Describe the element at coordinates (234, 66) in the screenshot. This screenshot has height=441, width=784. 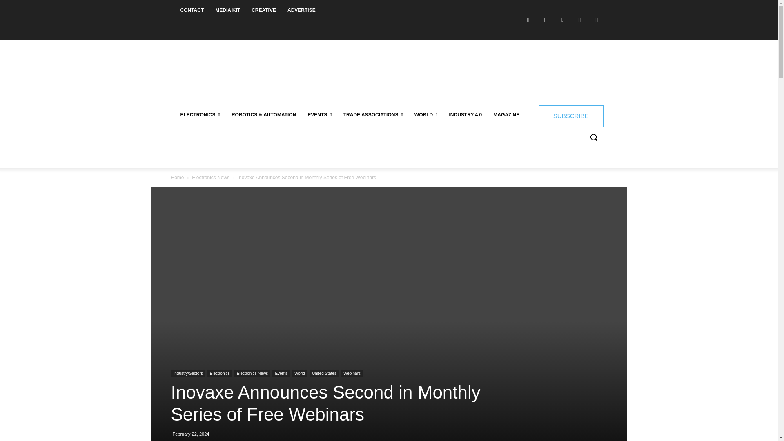
I see `SMT Today  Electronics Beyond Content` at that location.